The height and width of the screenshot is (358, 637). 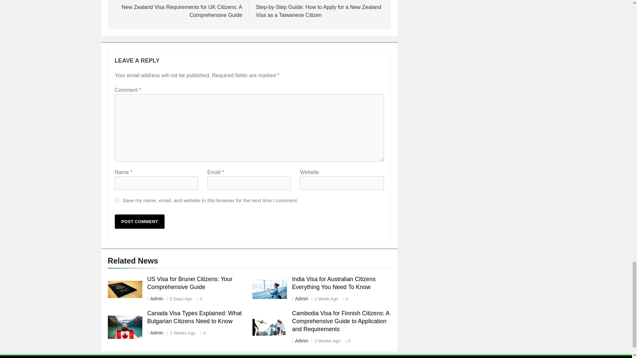 I want to click on Post Comment, so click(x=140, y=221).